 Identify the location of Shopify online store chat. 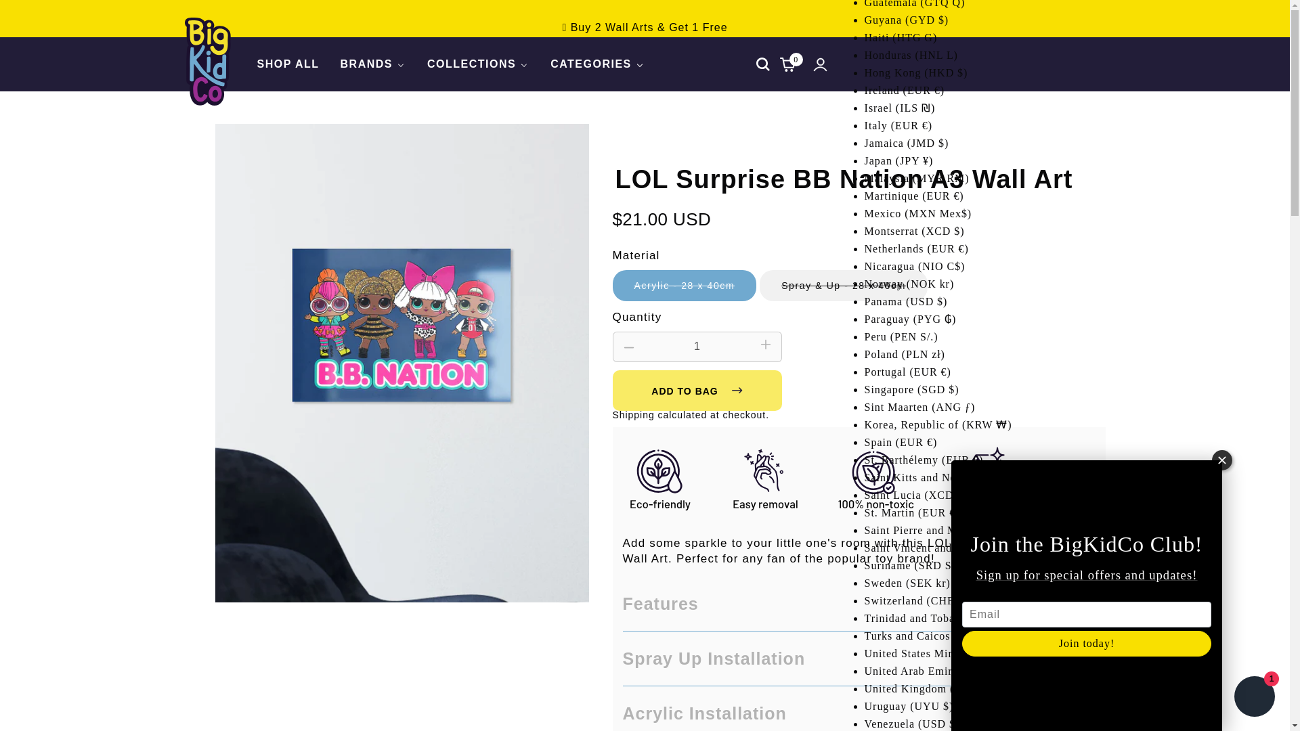
(1254, 698).